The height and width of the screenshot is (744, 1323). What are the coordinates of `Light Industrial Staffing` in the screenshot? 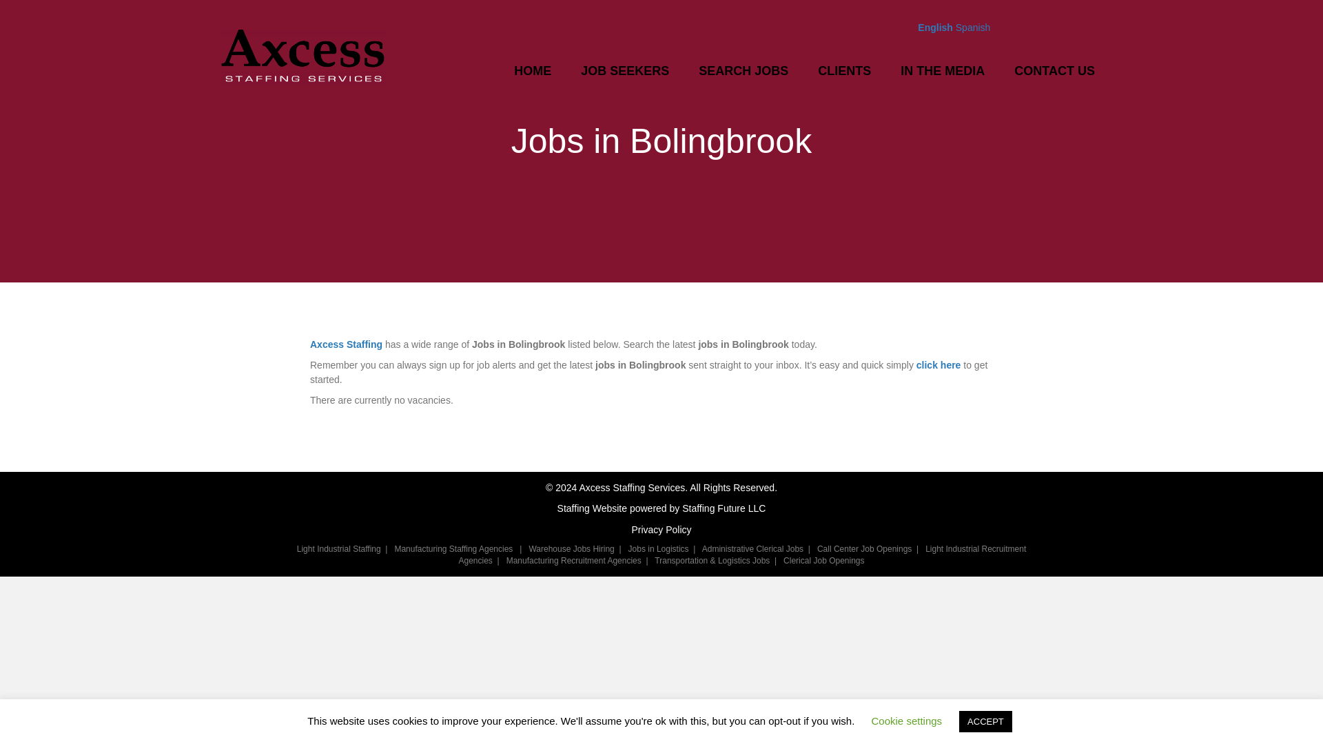 It's located at (338, 548).